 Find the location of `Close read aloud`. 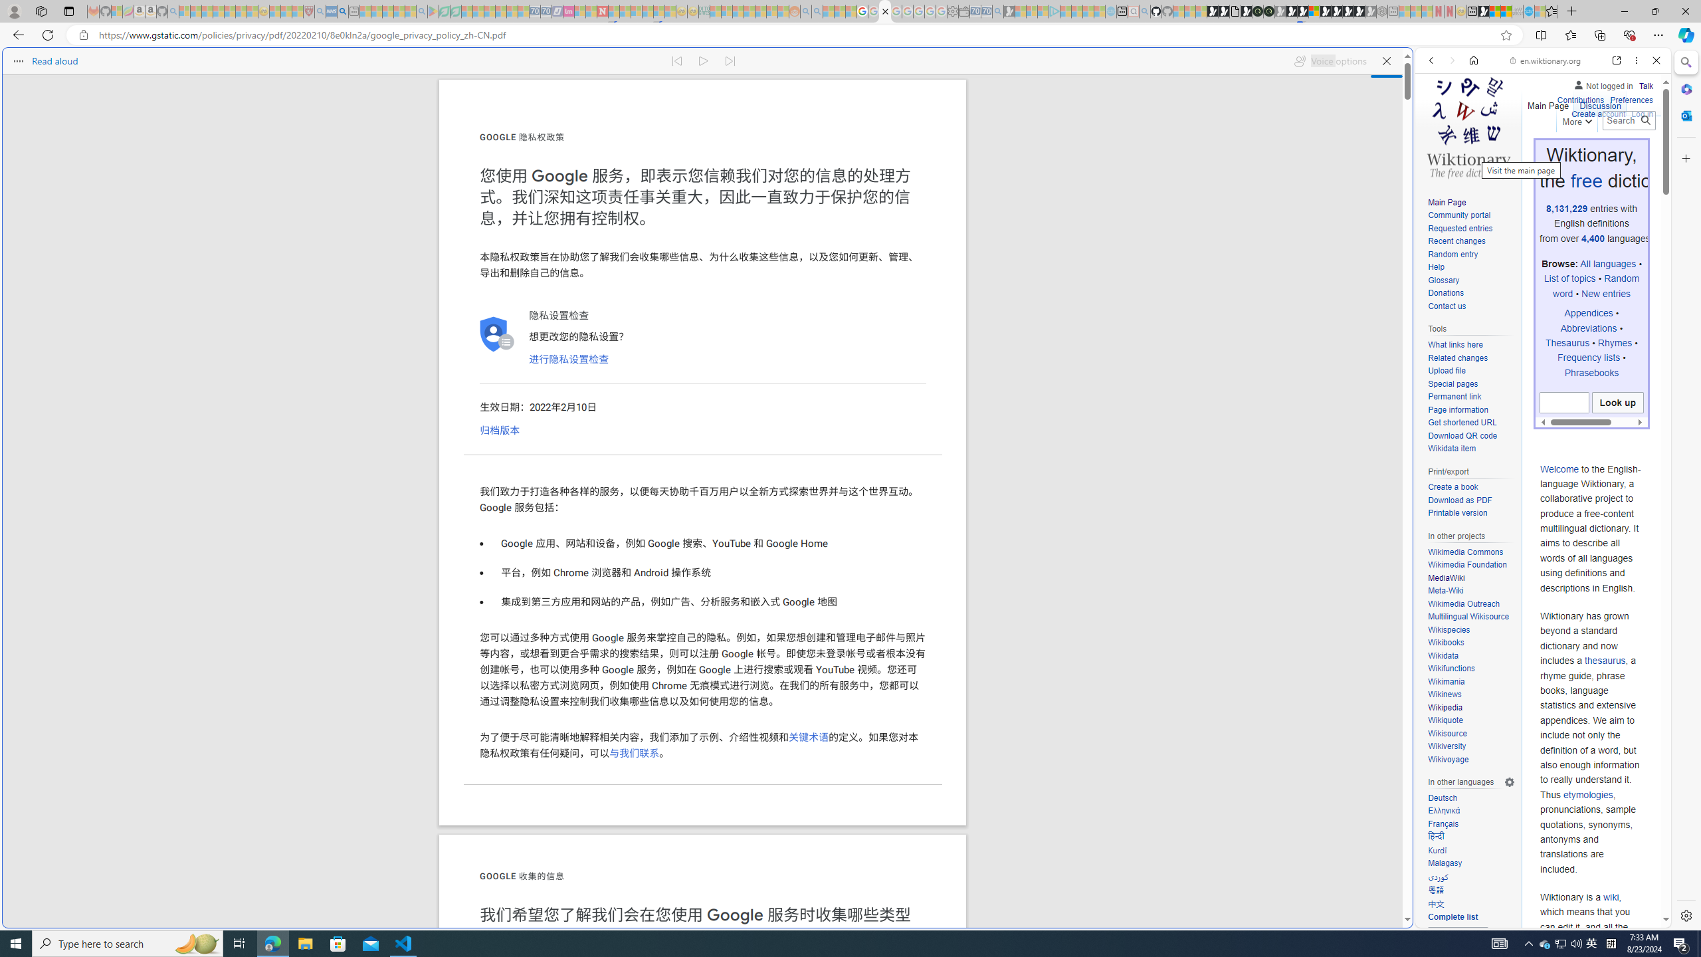

Close read aloud is located at coordinates (1386, 61).